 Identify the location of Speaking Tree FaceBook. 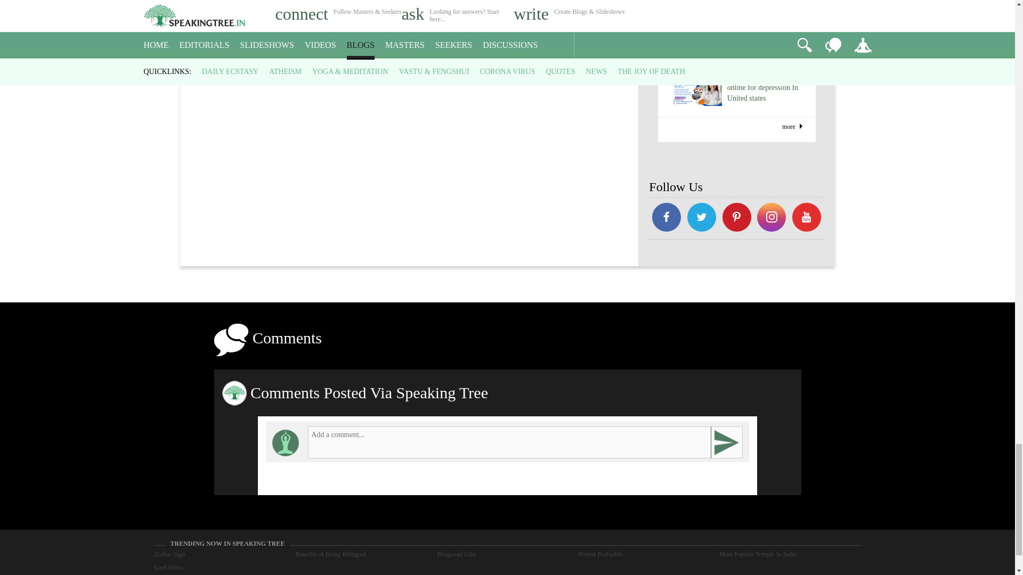
(701, 218).